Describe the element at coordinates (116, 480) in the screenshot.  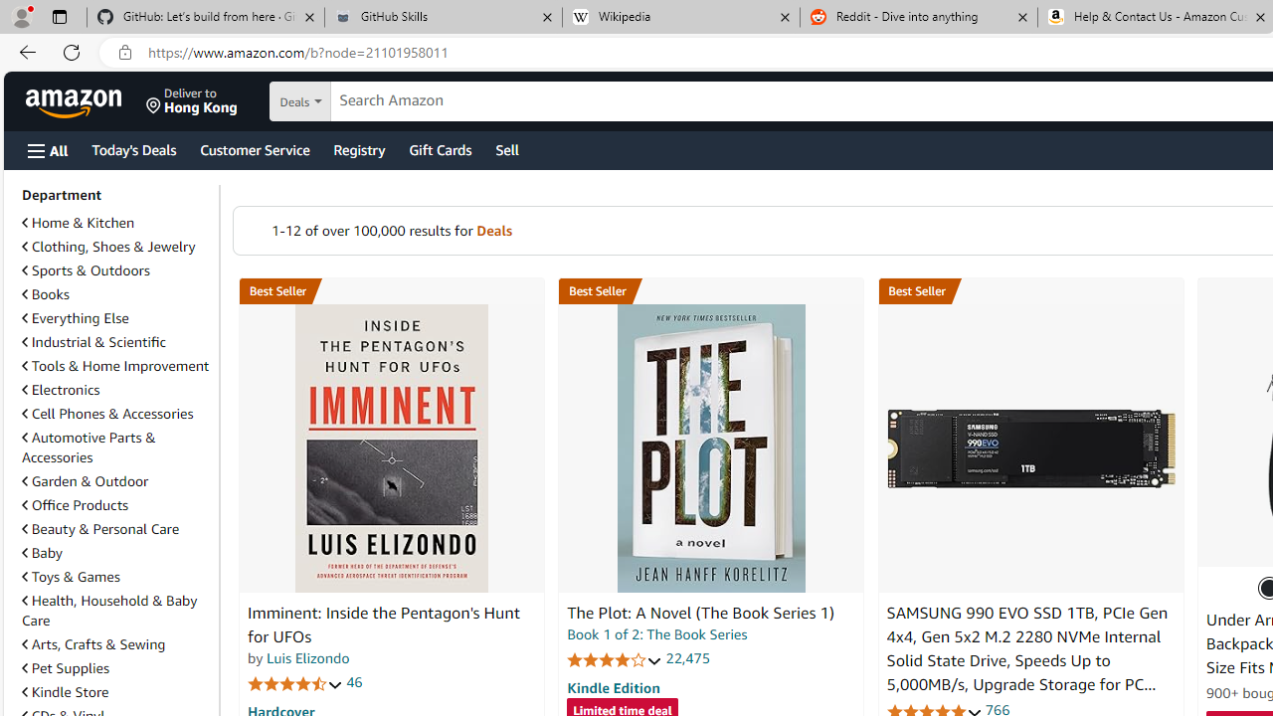
I see `Garden & Outdoor` at that location.